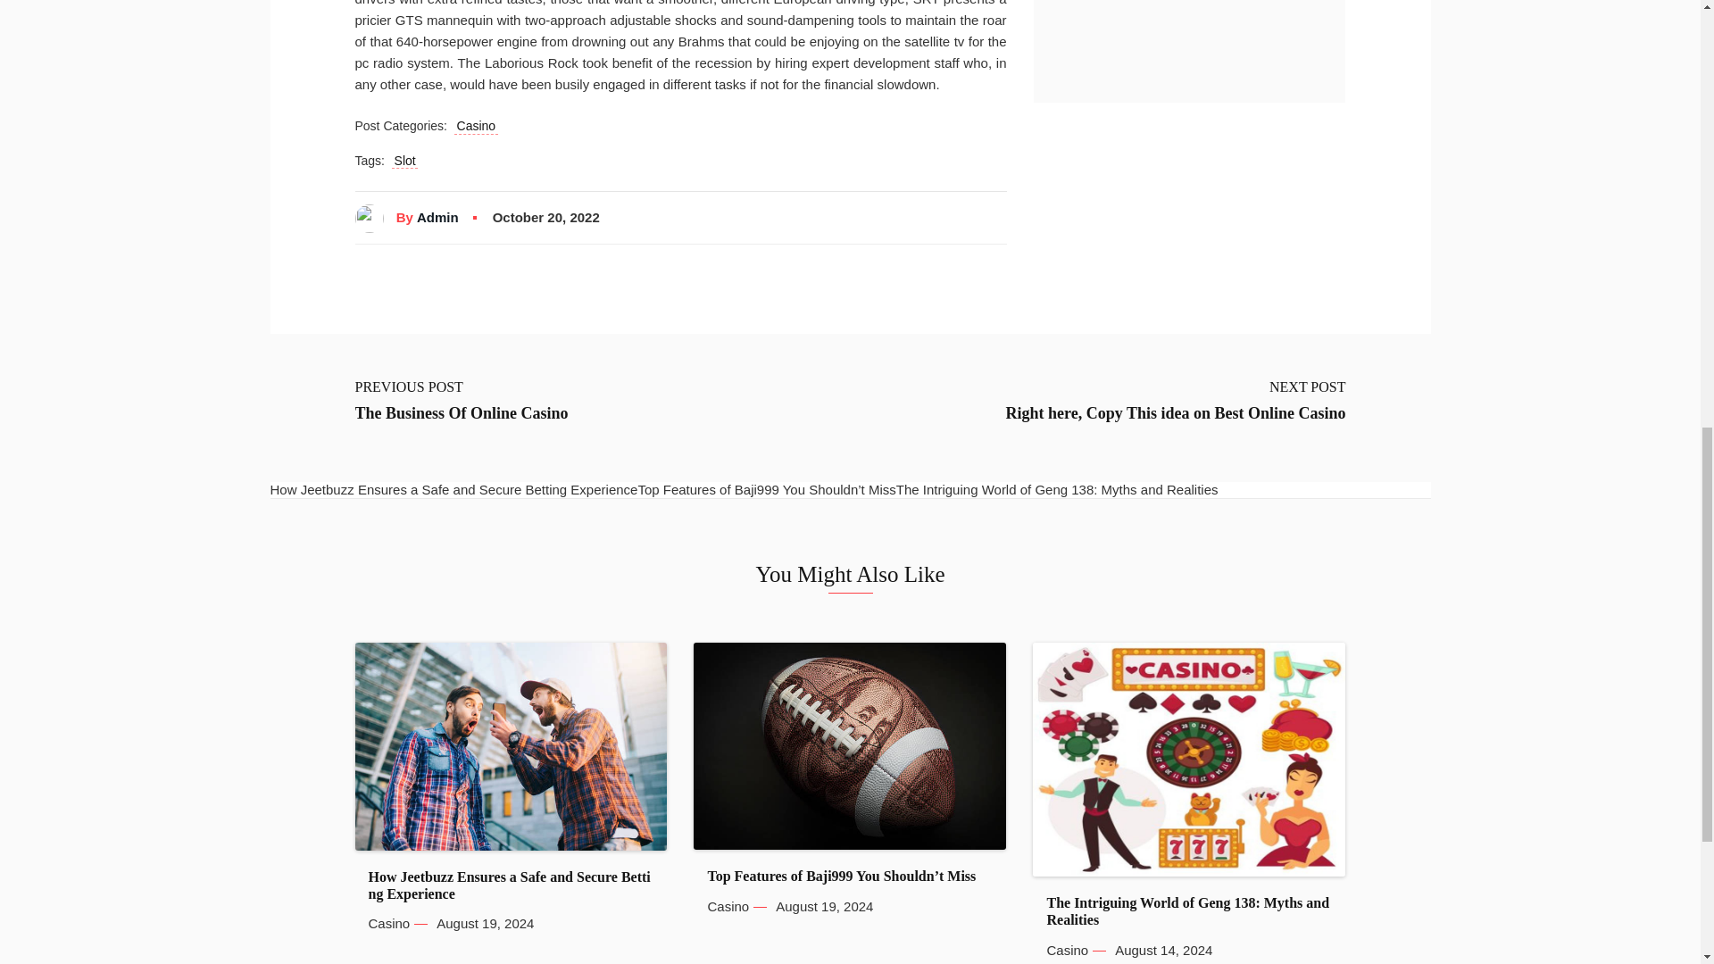  I want to click on Slot, so click(405, 161).